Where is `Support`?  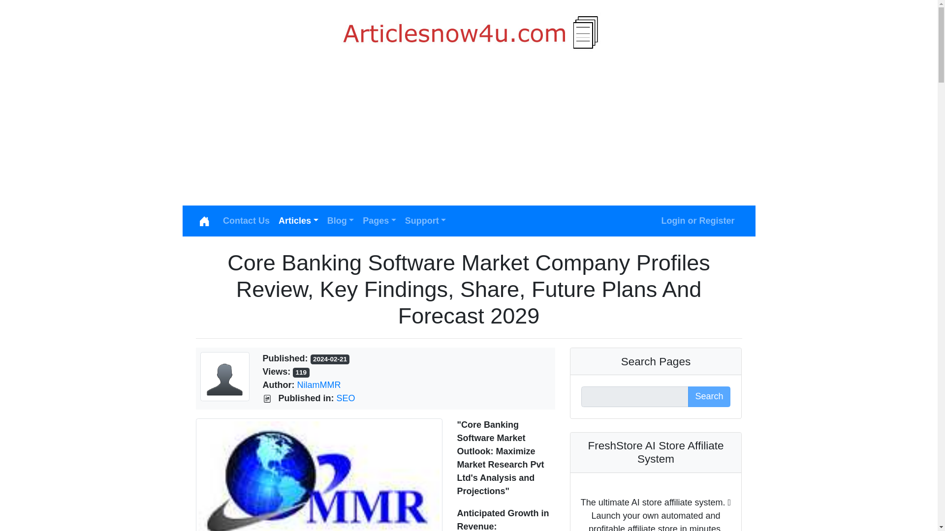 Support is located at coordinates (425, 220).